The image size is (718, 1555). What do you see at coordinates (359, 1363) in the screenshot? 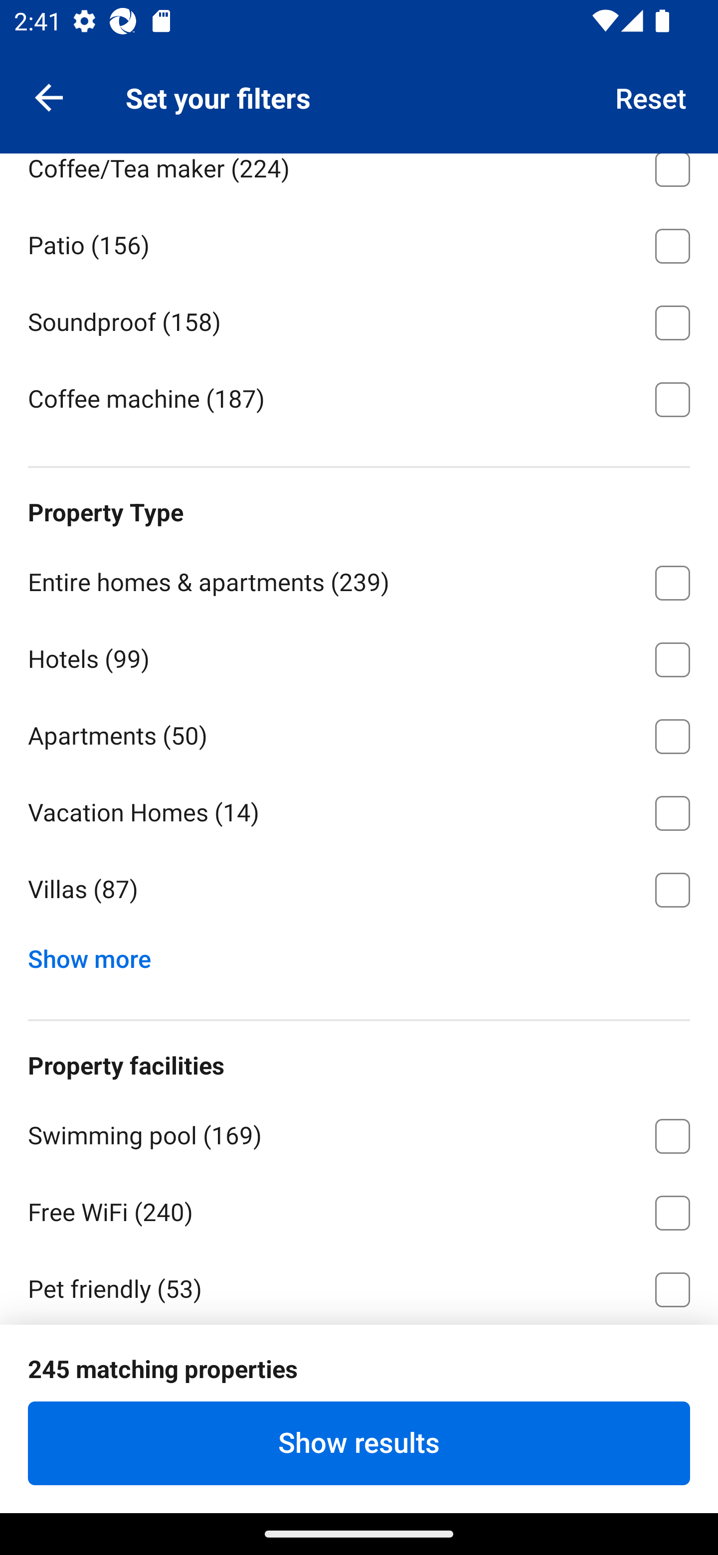
I see `Free parking ⁦(195)` at bounding box center [359, 1363].